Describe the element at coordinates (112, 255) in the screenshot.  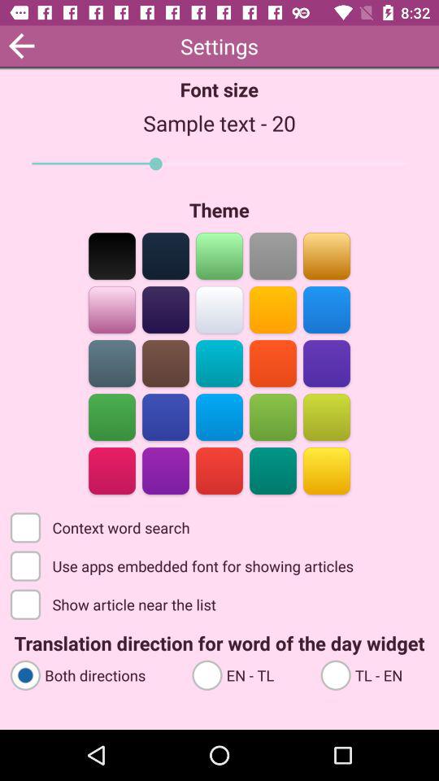
I see `set the theme to black` at that location.